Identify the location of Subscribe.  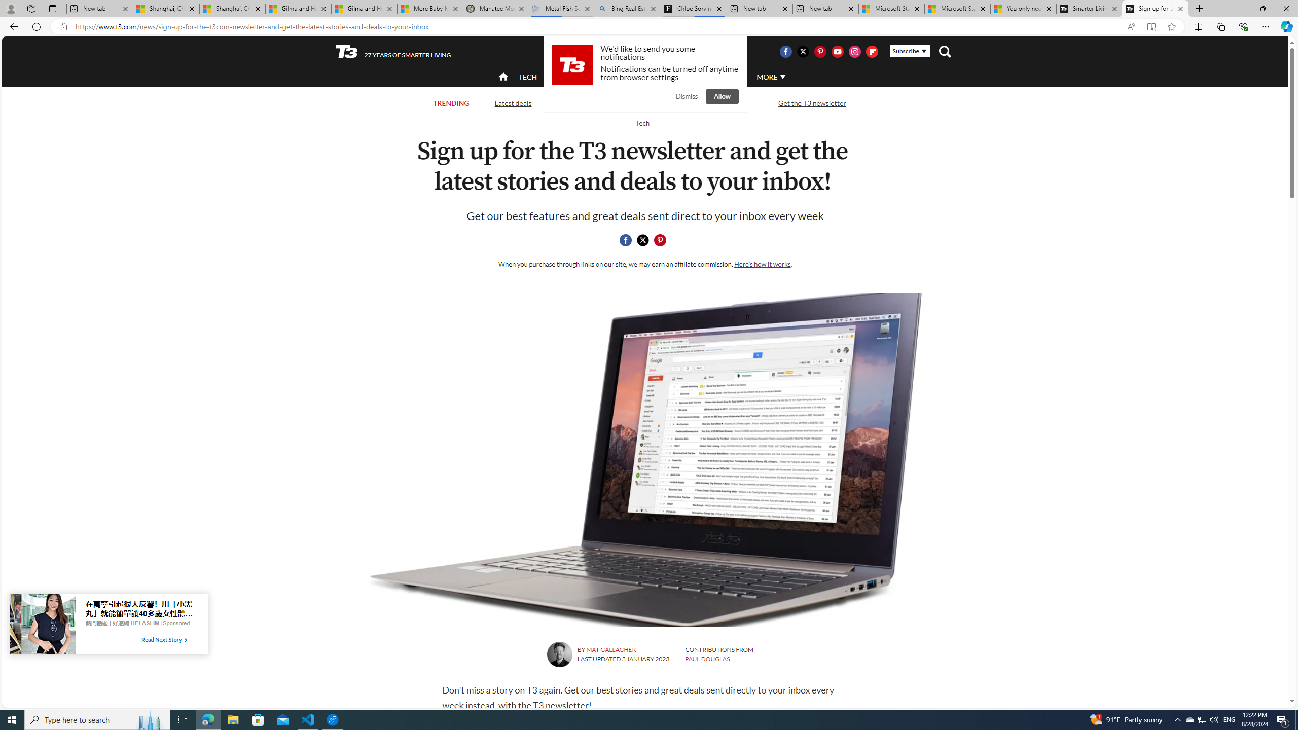
(910, 51).